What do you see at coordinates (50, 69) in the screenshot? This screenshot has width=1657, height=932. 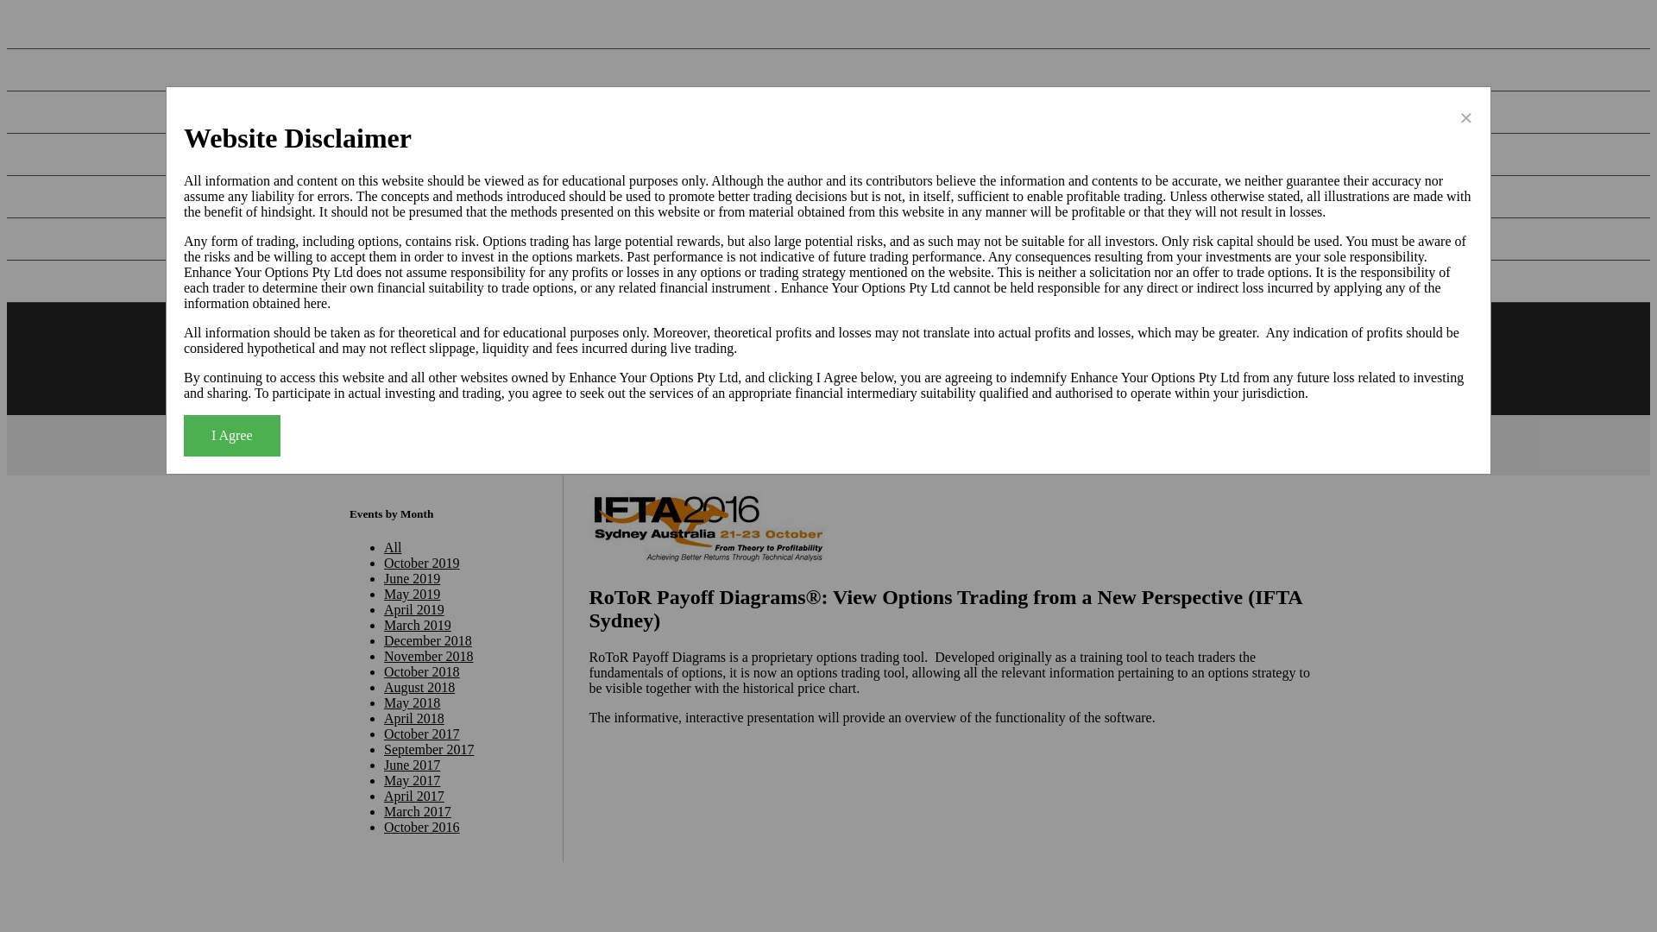 I see `Research` at bounding box center [50, 69].